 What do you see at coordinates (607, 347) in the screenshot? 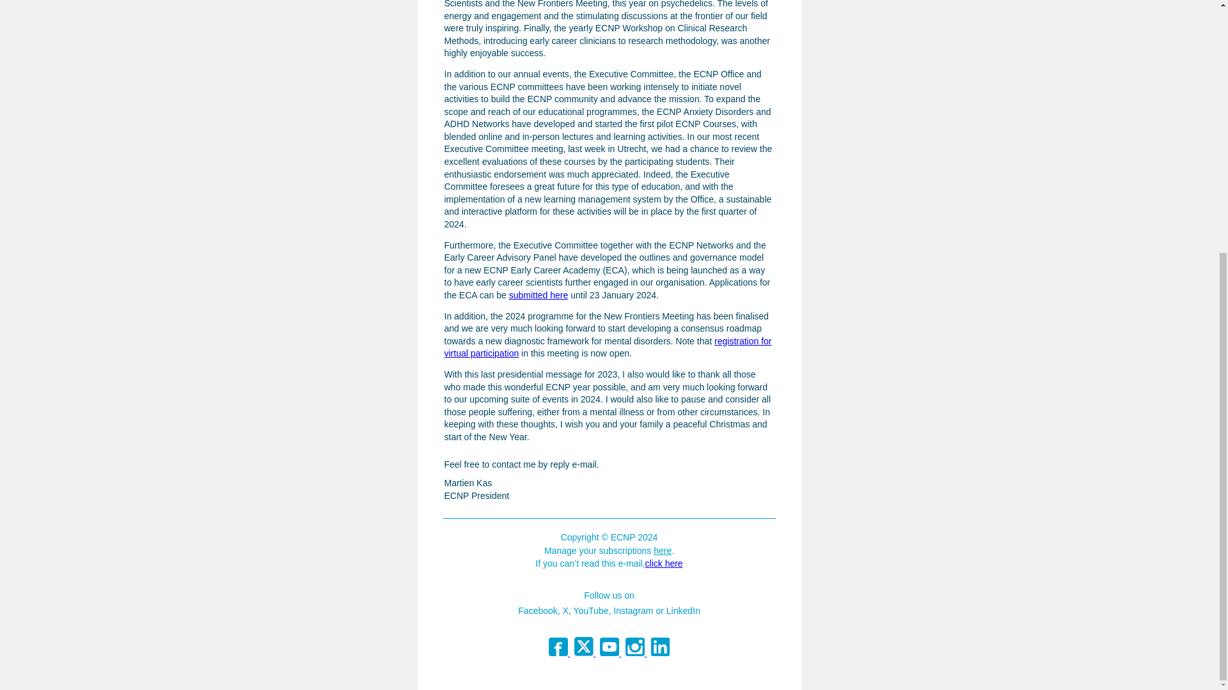
I see `registration for virtual participation` at bounding box center [607, 347].